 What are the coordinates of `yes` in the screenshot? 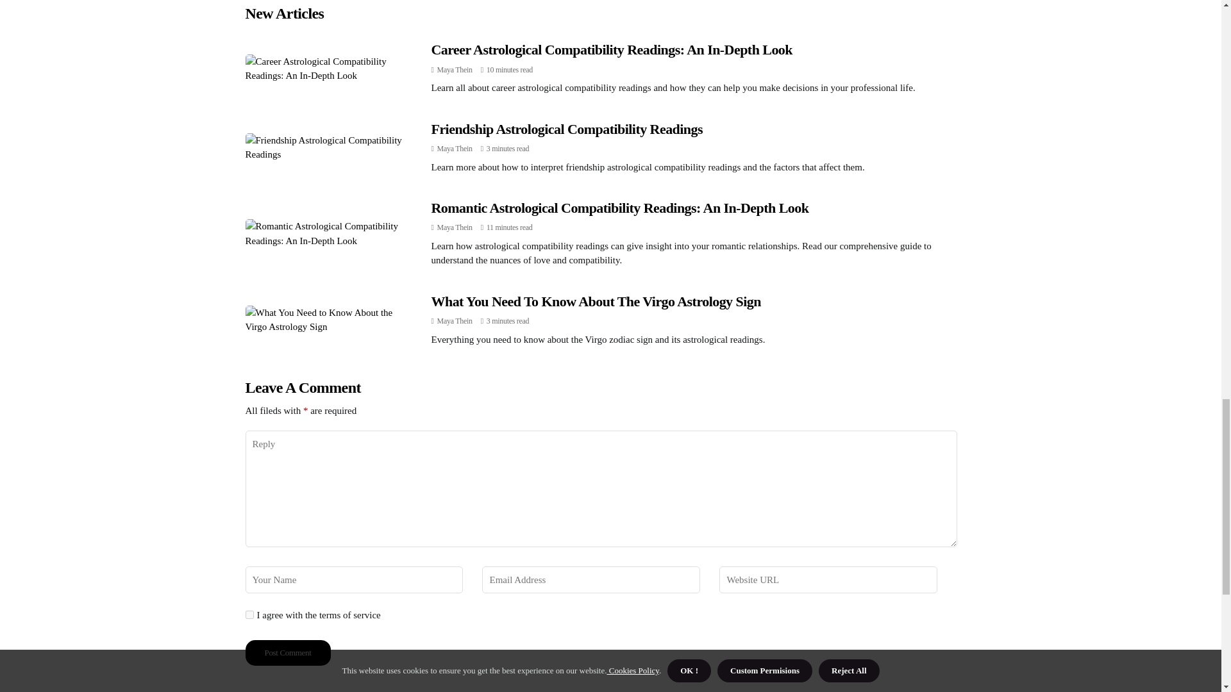 It's located at (249, 614).